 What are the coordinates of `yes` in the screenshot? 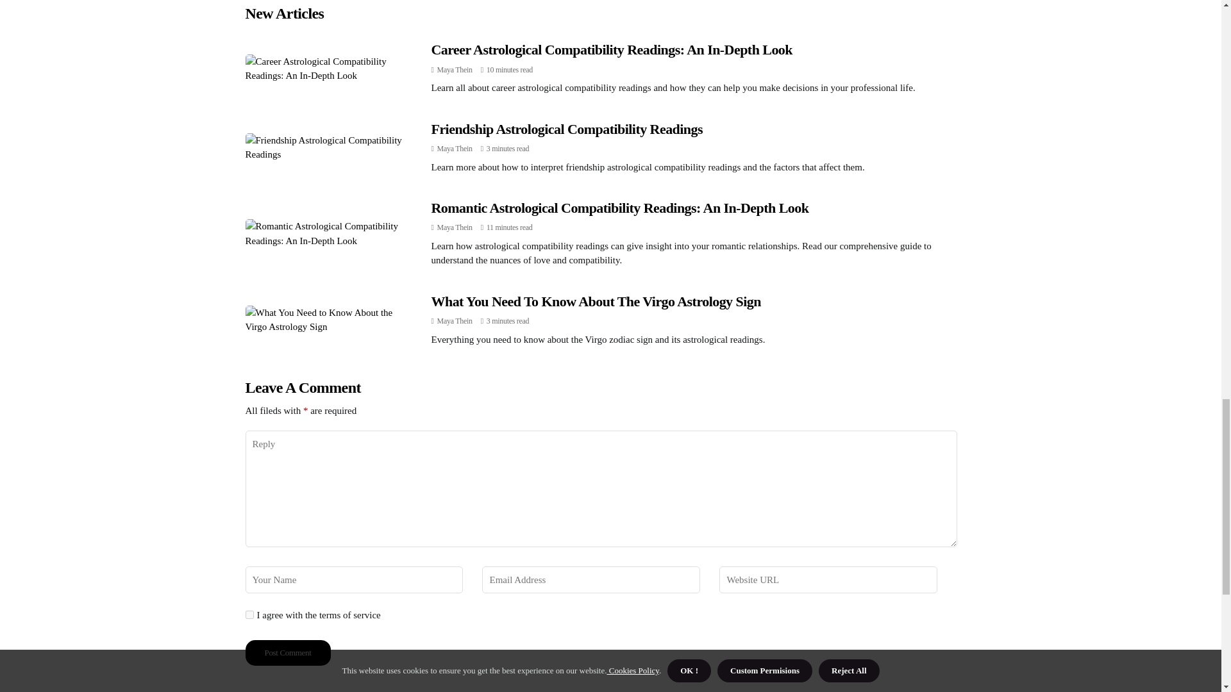 It's located at (249, 614).